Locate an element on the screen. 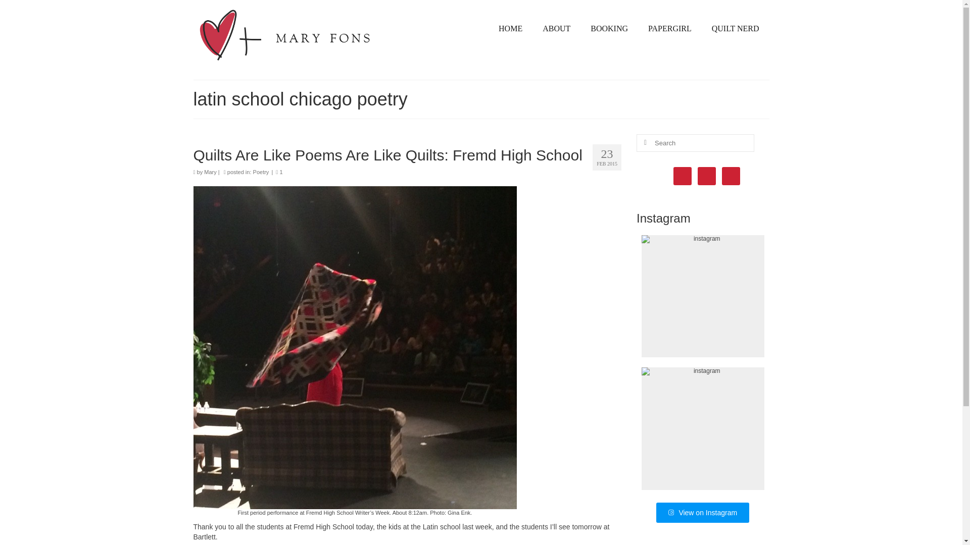 The width and height of the screenshot is (970, 545). 1 is located at coordinates (279, 172).